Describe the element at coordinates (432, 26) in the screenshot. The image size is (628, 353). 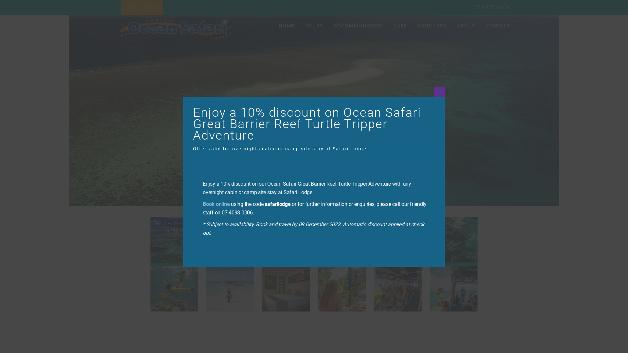
I see `VOUCHERS` at that location.